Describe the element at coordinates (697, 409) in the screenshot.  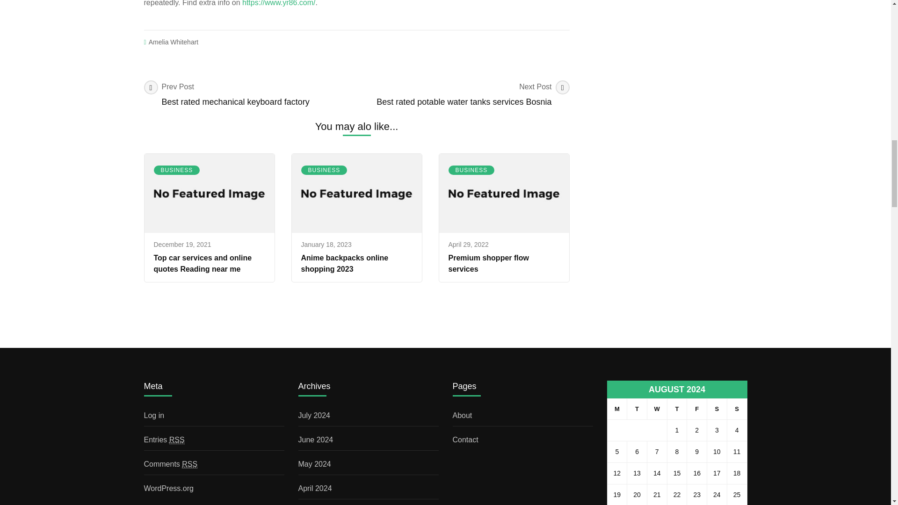
I see `Monday` at that location.